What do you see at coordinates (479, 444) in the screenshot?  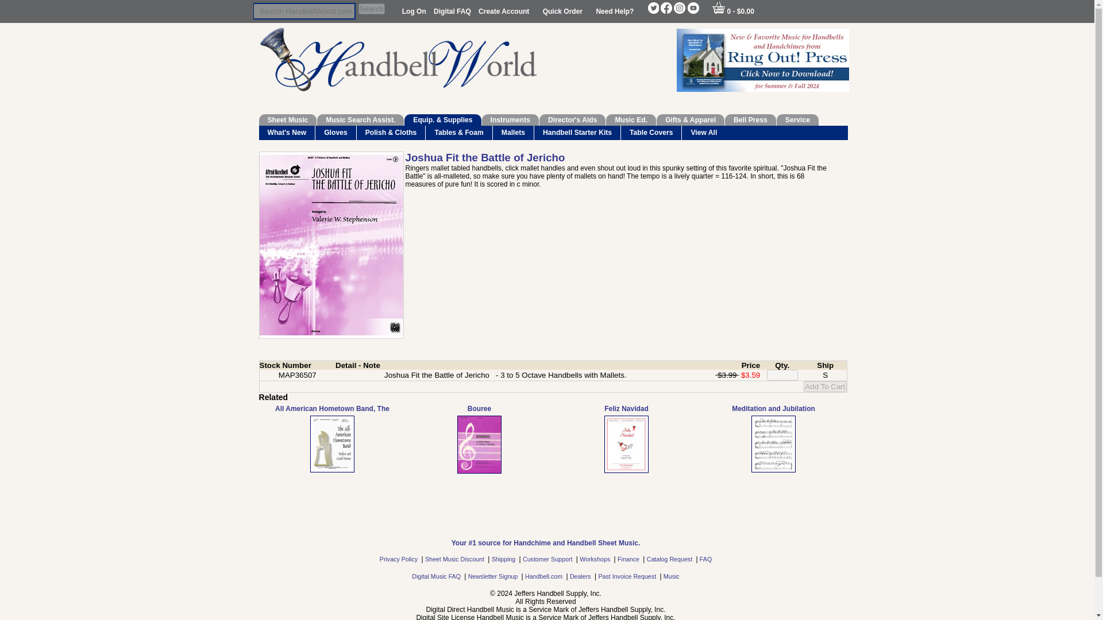 I see `Bouree` at bounding box center [479, 444].